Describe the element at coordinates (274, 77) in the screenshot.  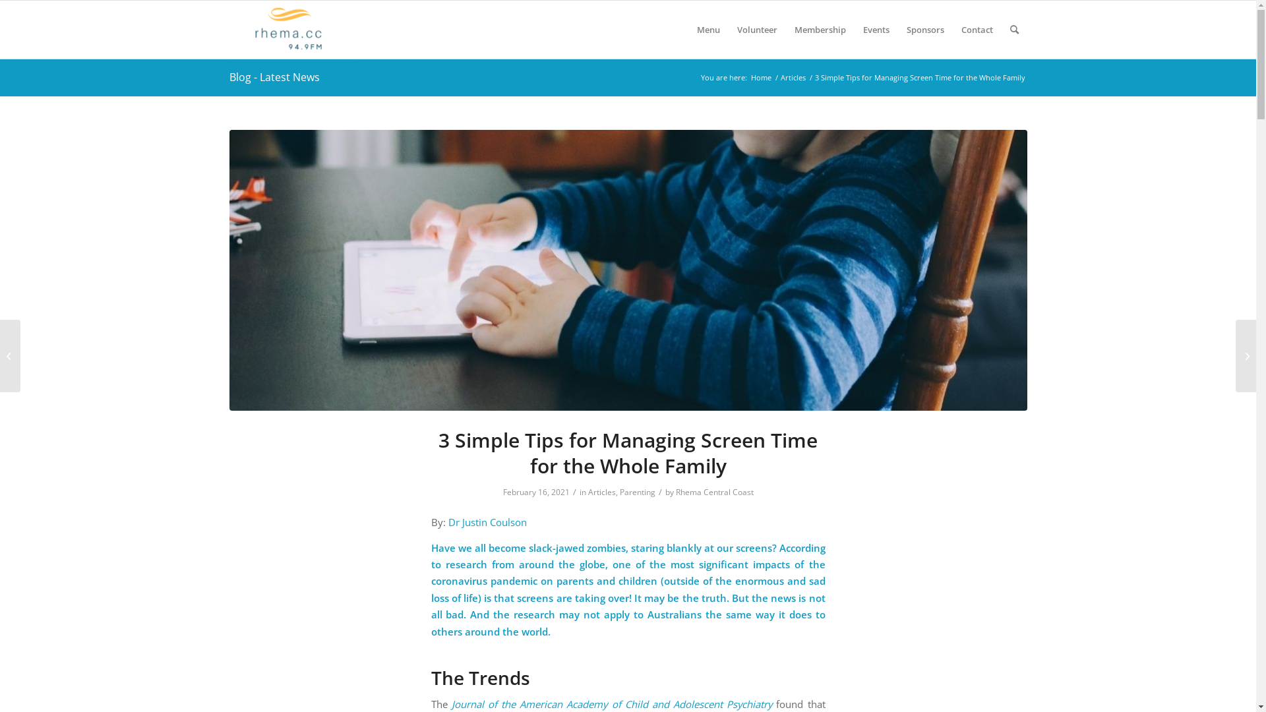
I see `Blog - Latest News` at that location.